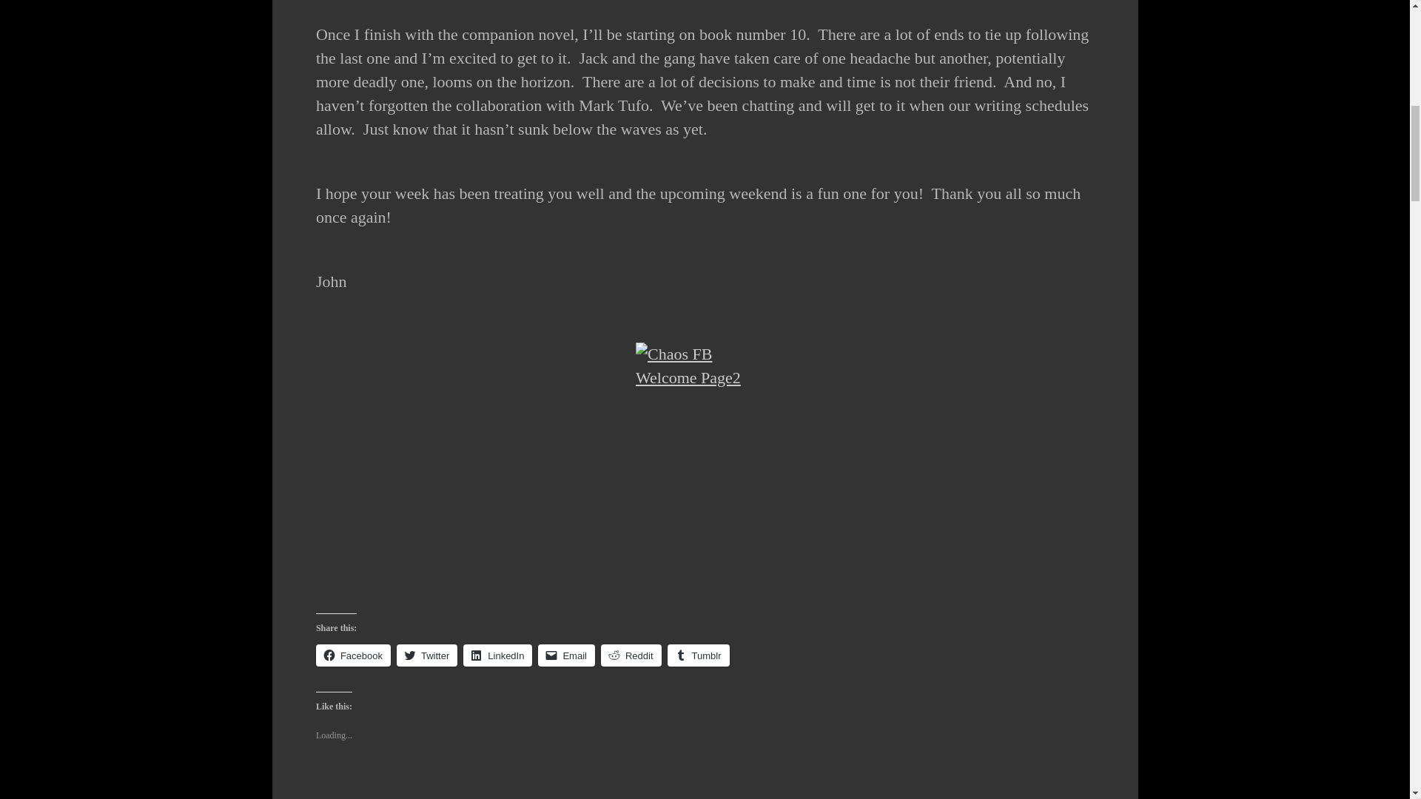 This screenshot has width=1421, height=799. Describe the element at coordinates (631, 655) in the screenshot. I see `Click to share on Reddit` at that location.